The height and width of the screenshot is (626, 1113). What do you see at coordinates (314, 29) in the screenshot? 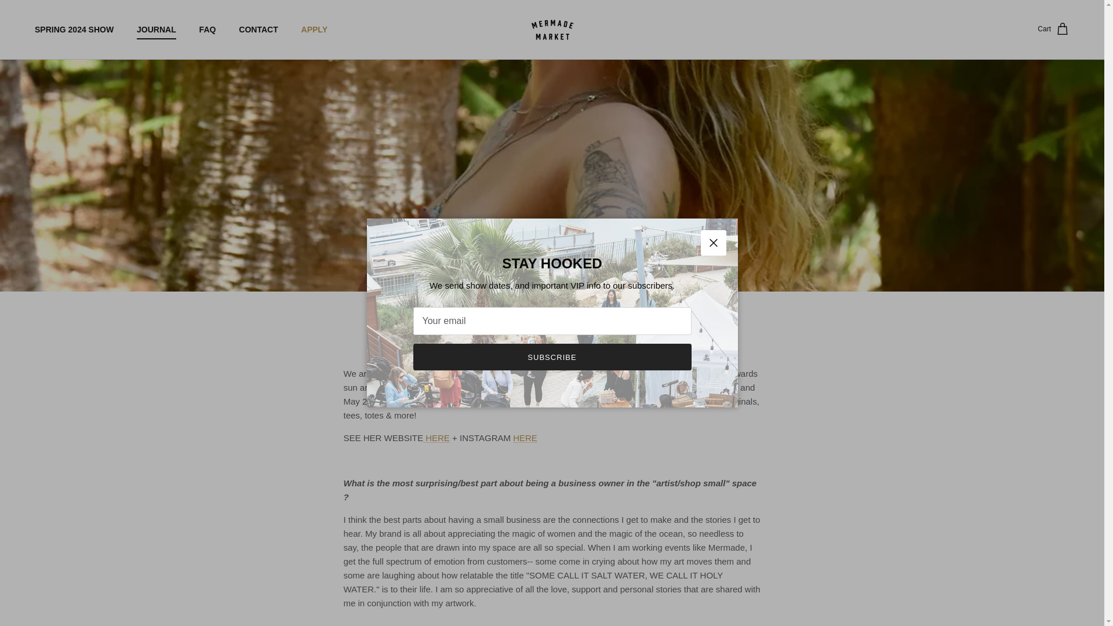
I see `APPLY` at bounding box center [314, 29].